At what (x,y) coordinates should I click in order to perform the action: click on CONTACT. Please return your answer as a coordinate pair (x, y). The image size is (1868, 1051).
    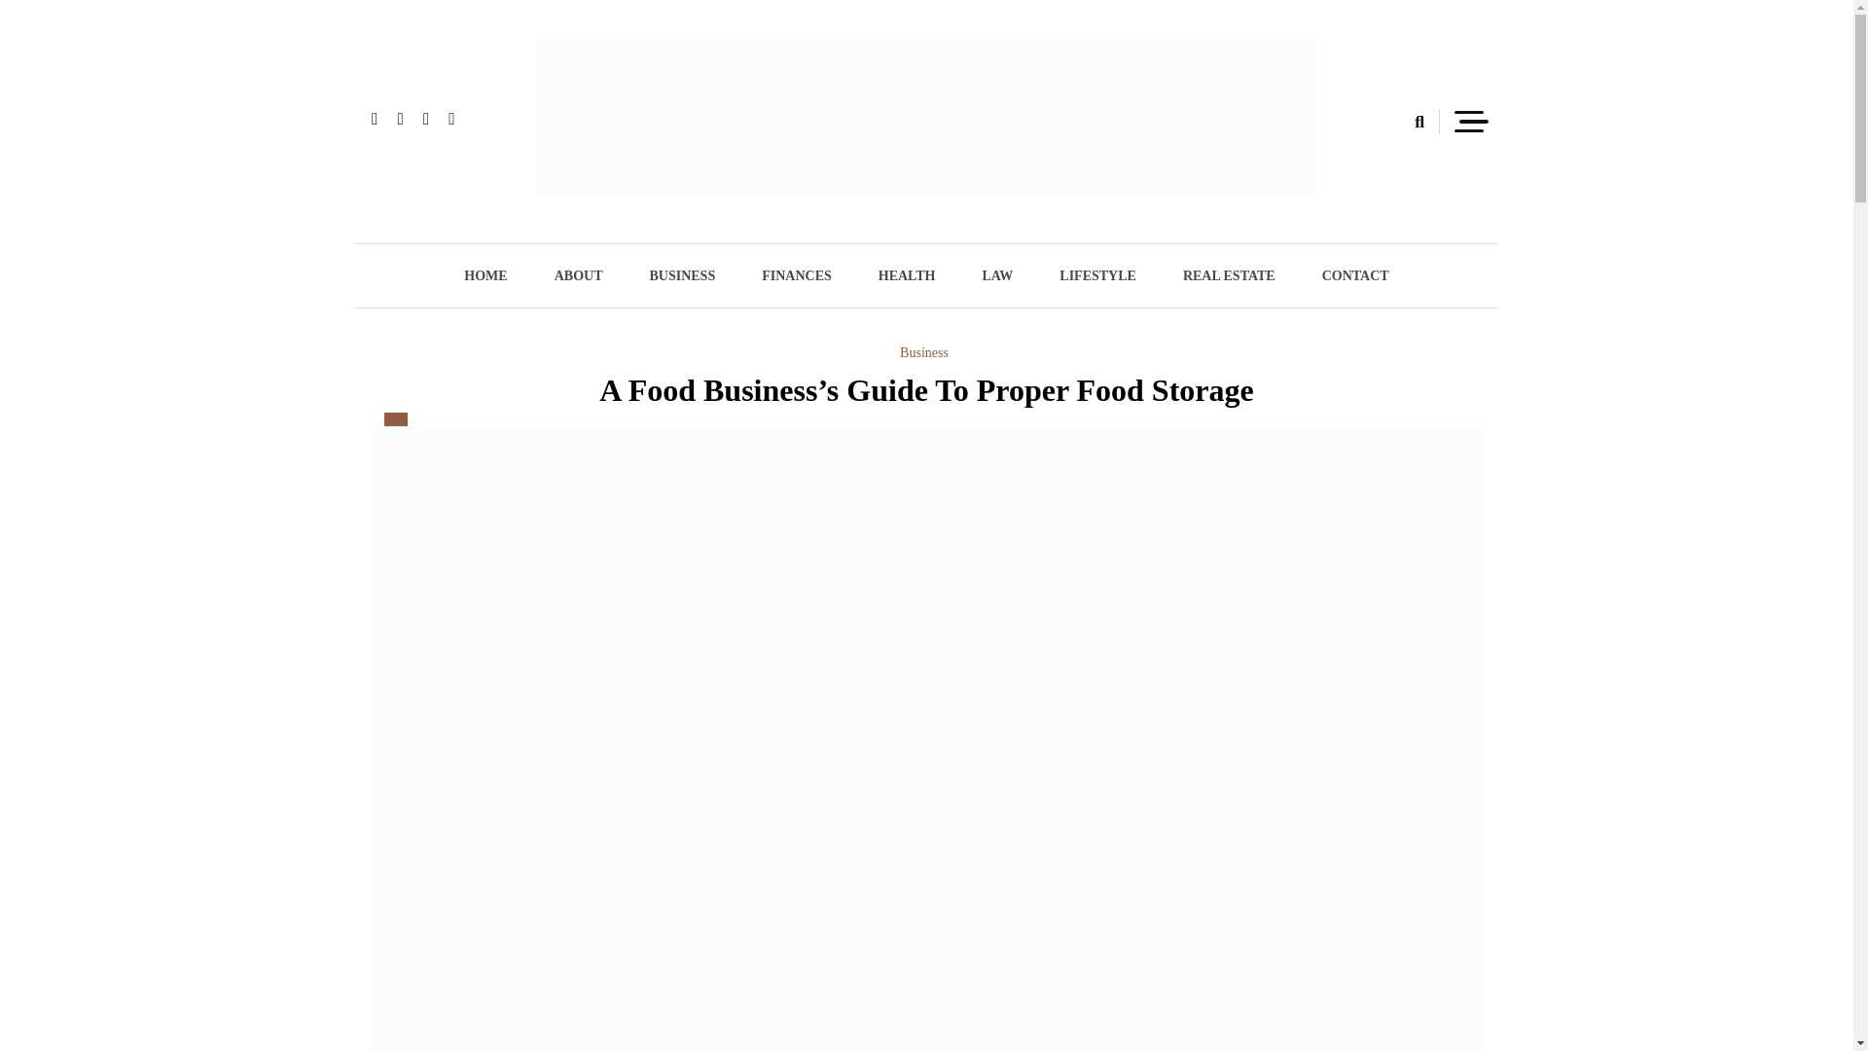
    Looking at the image, I should click on (1354, 275).